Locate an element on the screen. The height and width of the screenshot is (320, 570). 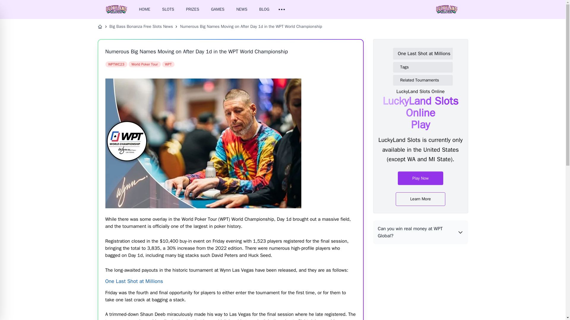
NEWS is located at coordinates (242, 9).